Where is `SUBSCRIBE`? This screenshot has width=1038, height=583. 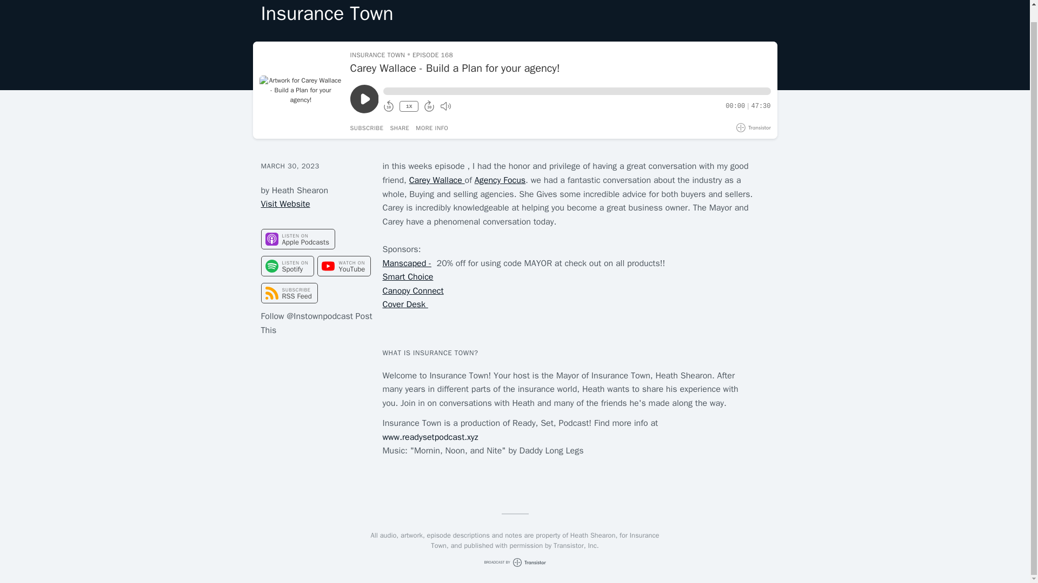
SUBSCRIBE is located at coordinates (367, 128).